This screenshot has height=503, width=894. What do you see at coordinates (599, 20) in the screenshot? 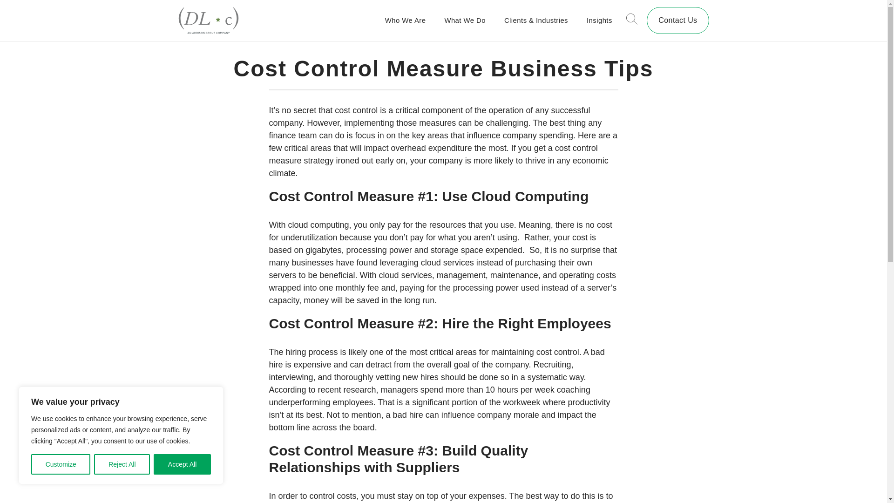
I see `Insights` at bounding box center [599, 20].